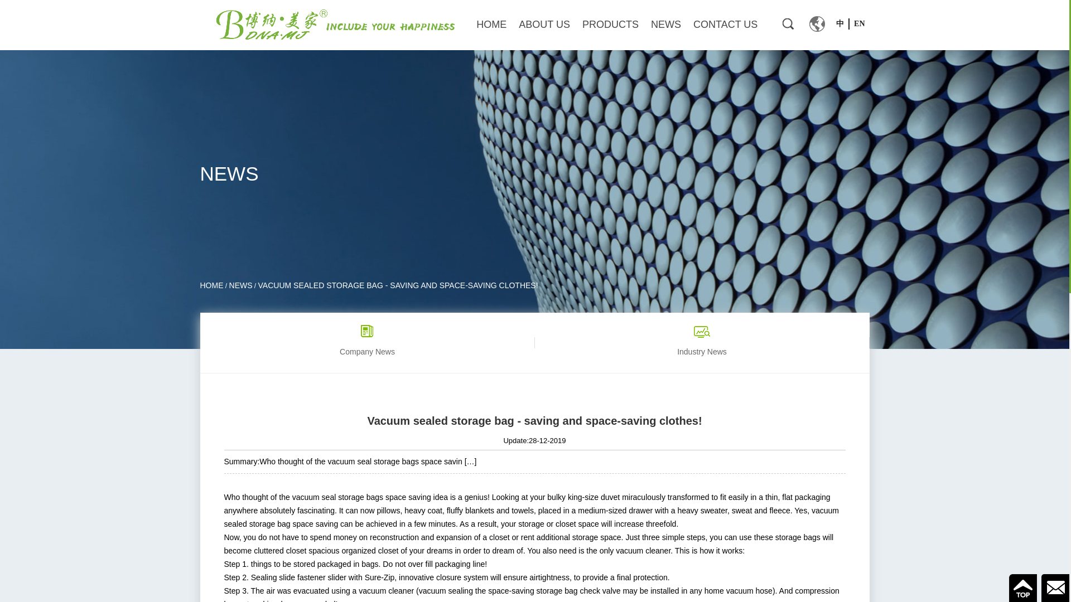  What do you see at coordinates (544, 25) in the screenshot?
I see `ABOUT US` at bounding box center [544, 25].